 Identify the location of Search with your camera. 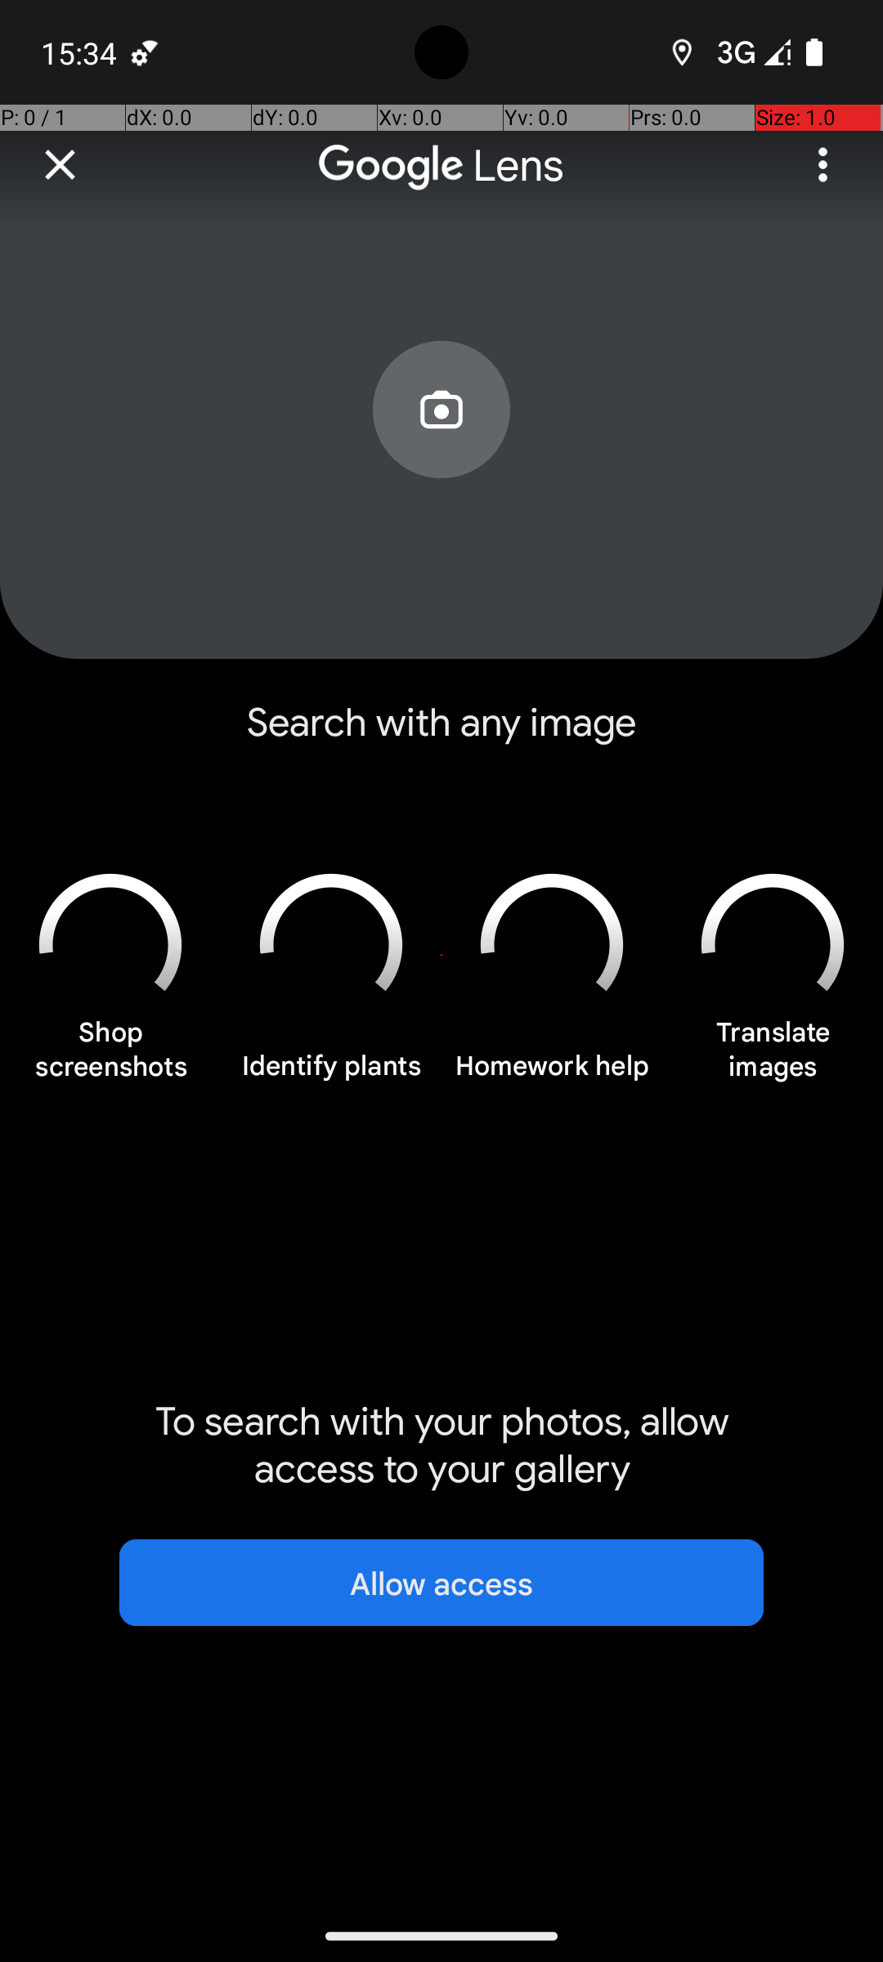
(441, 446).